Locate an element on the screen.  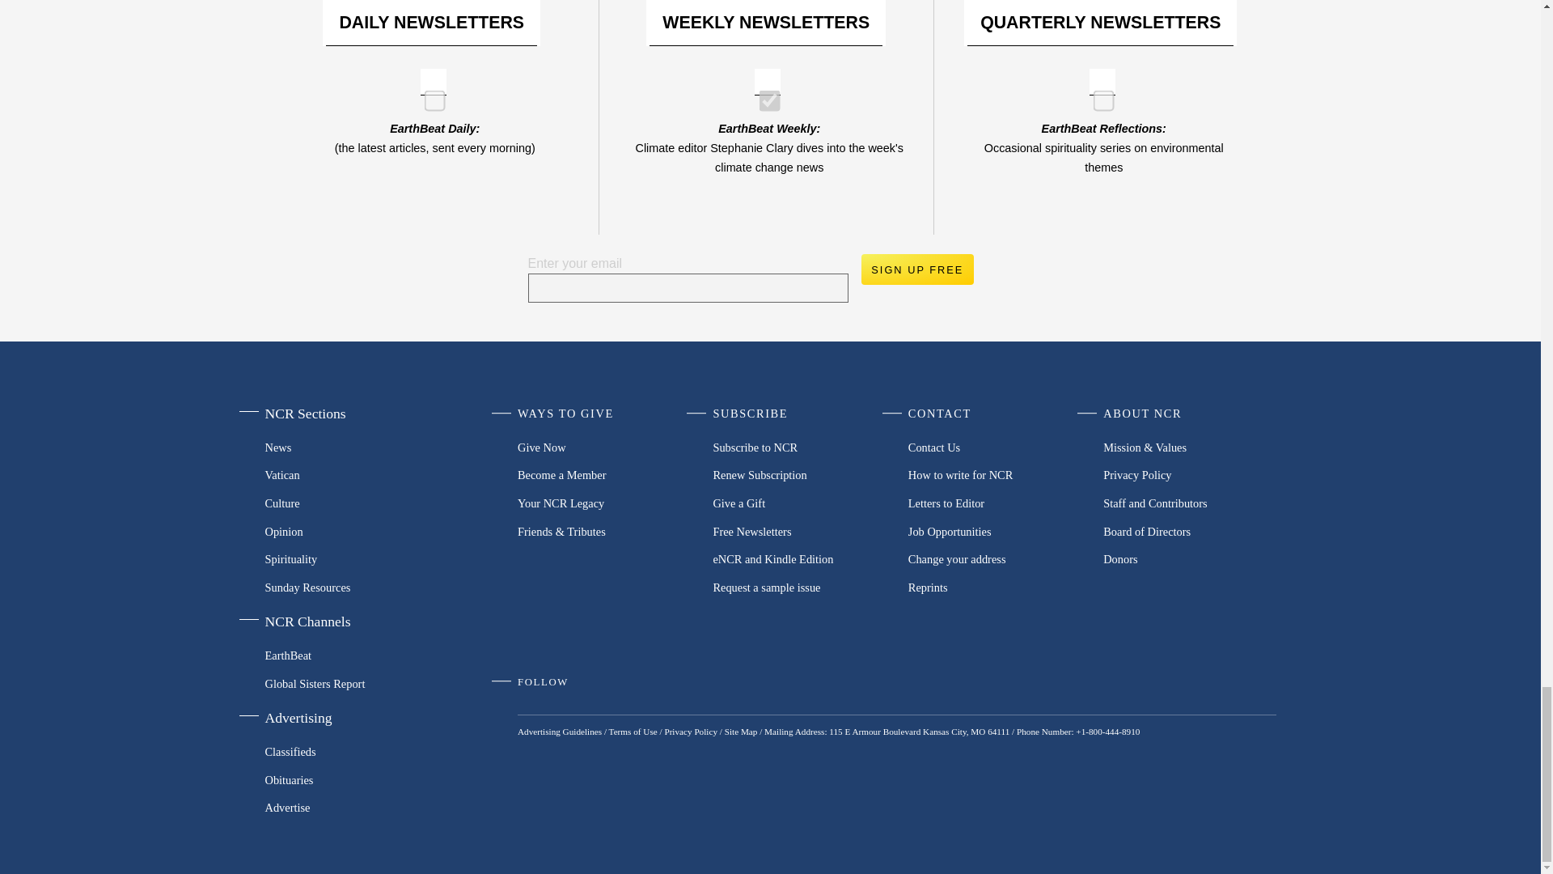
Sign up free is located at coordinates (916, 269).